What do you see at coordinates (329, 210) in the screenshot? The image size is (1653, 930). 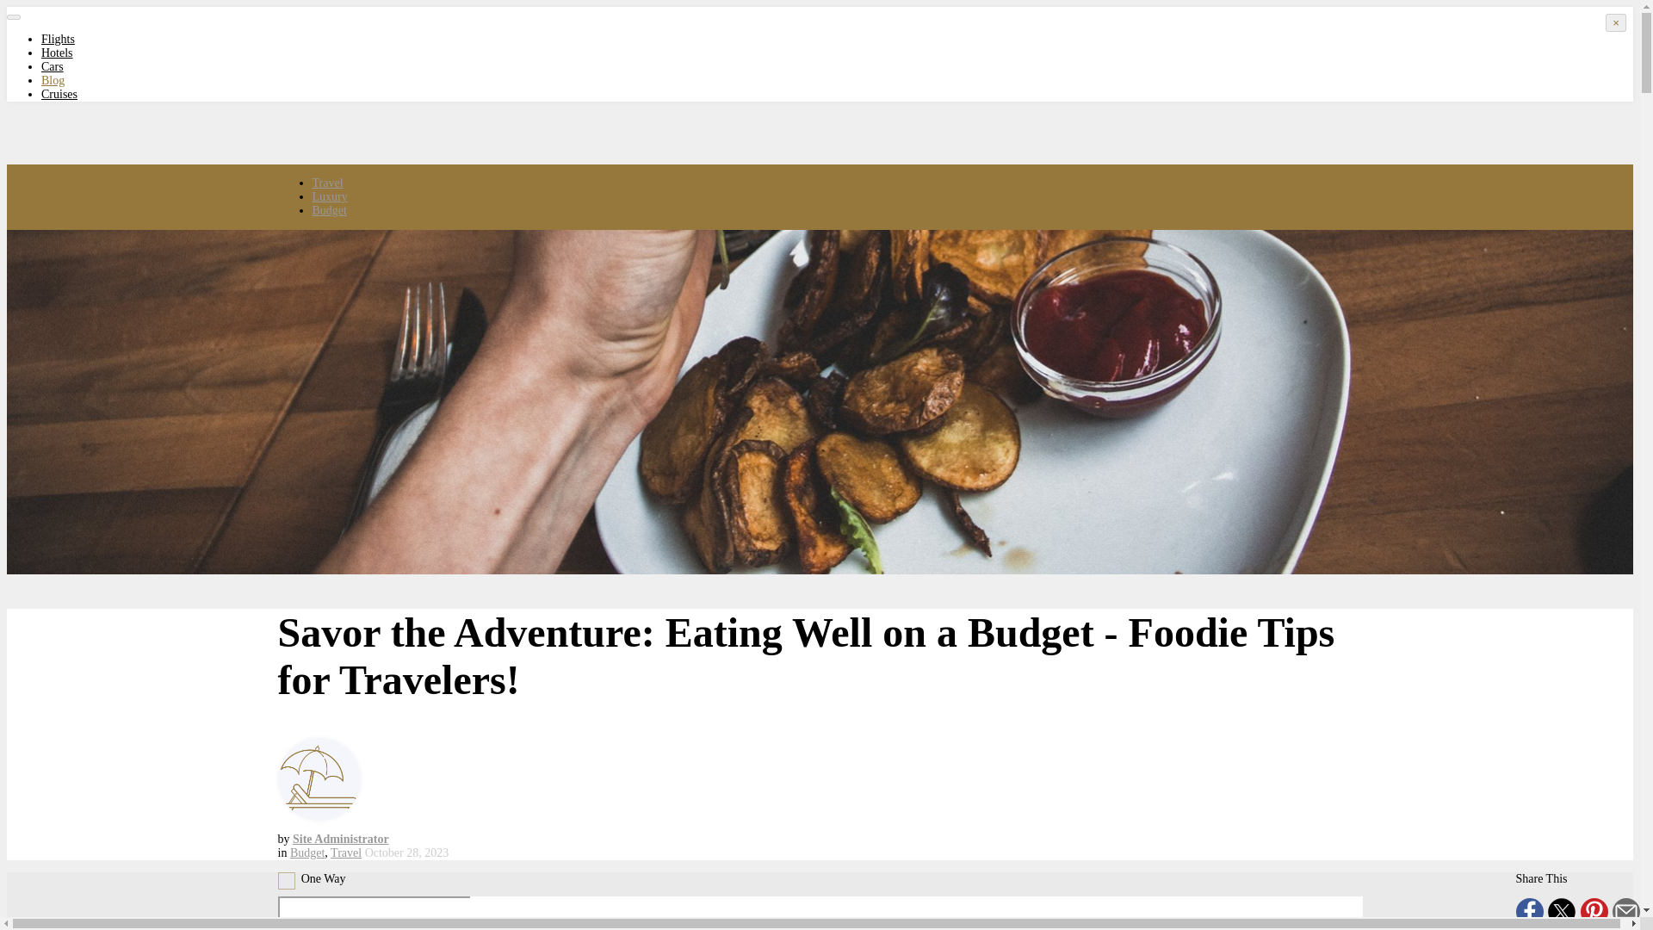 I see `Budget` at bounding box center [329, 210].